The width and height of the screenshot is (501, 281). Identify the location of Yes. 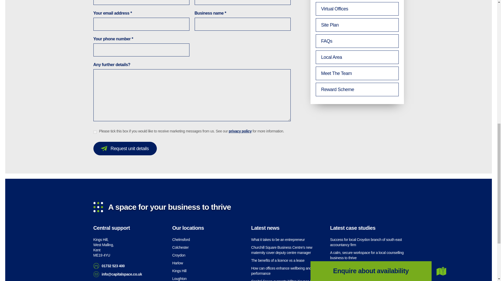
(95, 132).